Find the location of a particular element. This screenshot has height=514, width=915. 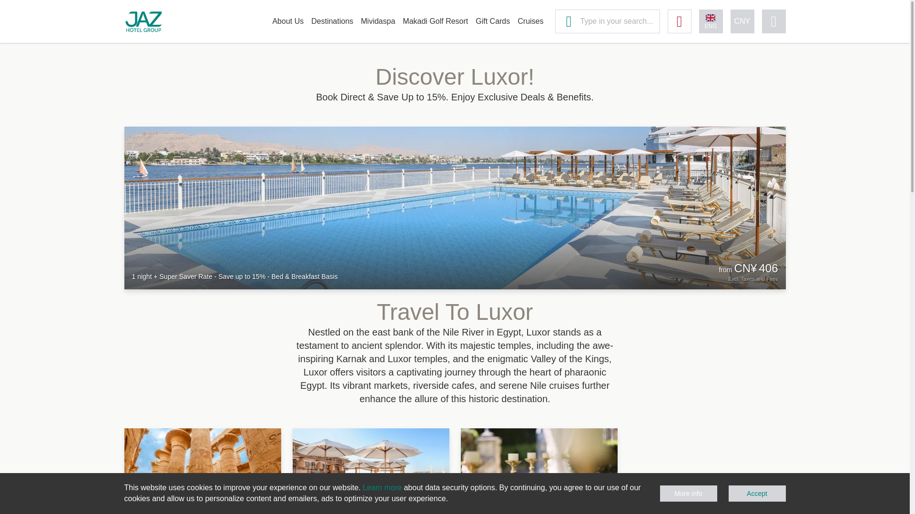

Cruises is located at coordinates (526, 21).